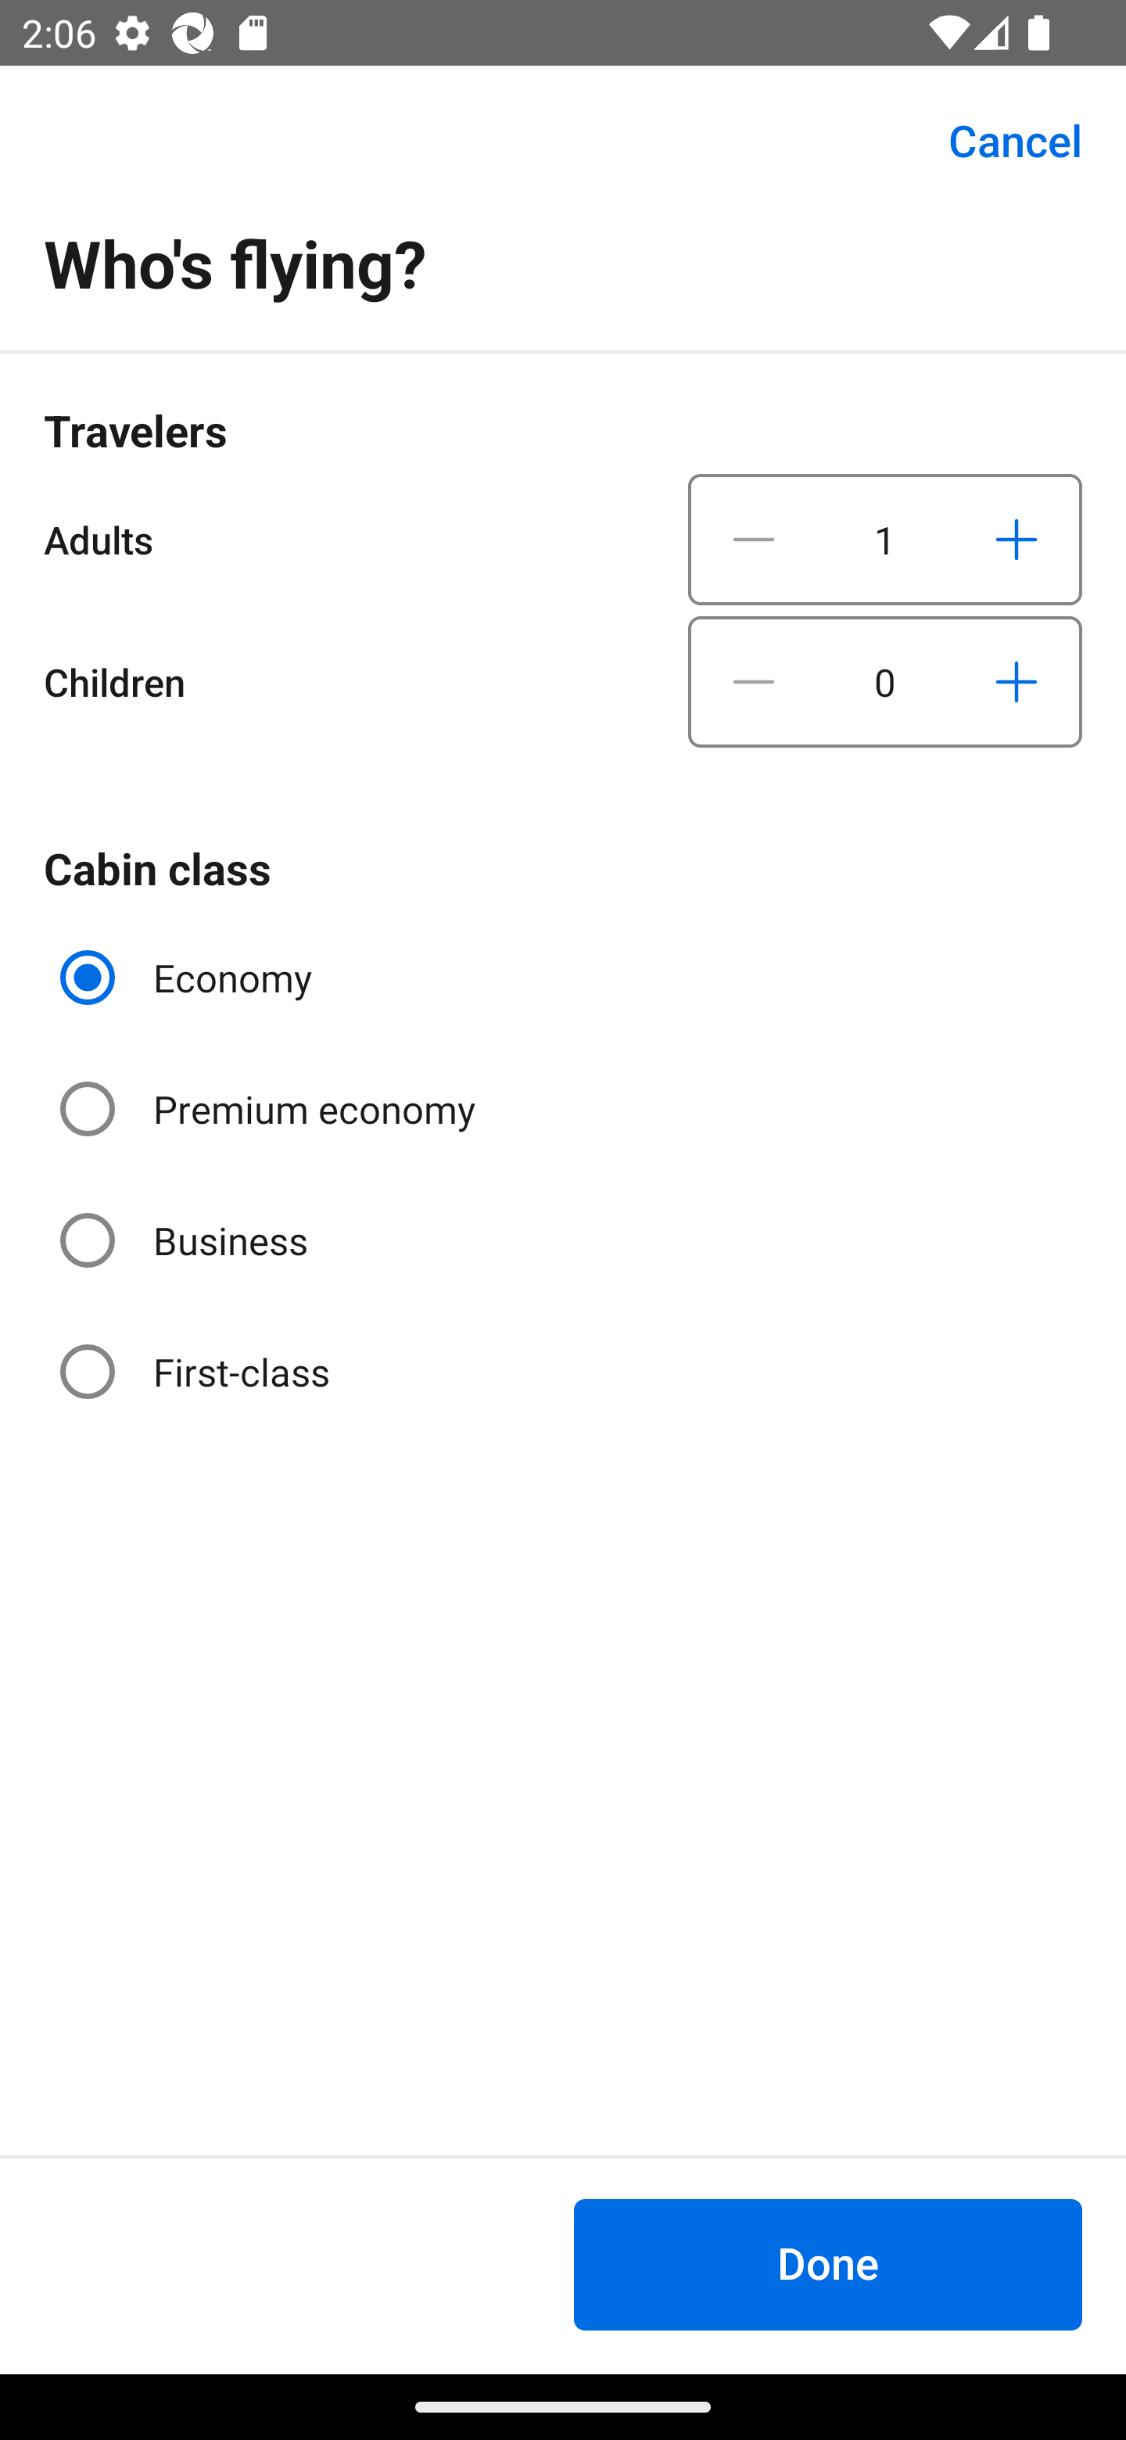 Image resolution: width=1126 pixels, height=2440 pixels. What do you see at coordinates (197, 1371) in the screenshot?
I see `First-class` at bounding box center [197, 1371].